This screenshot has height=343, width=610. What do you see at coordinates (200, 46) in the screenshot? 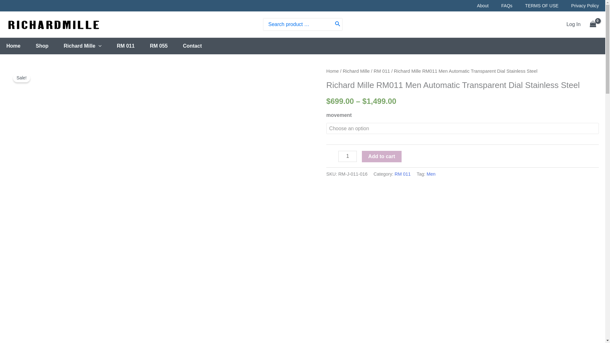
I see `Contact` at bounding box center [200, 46].